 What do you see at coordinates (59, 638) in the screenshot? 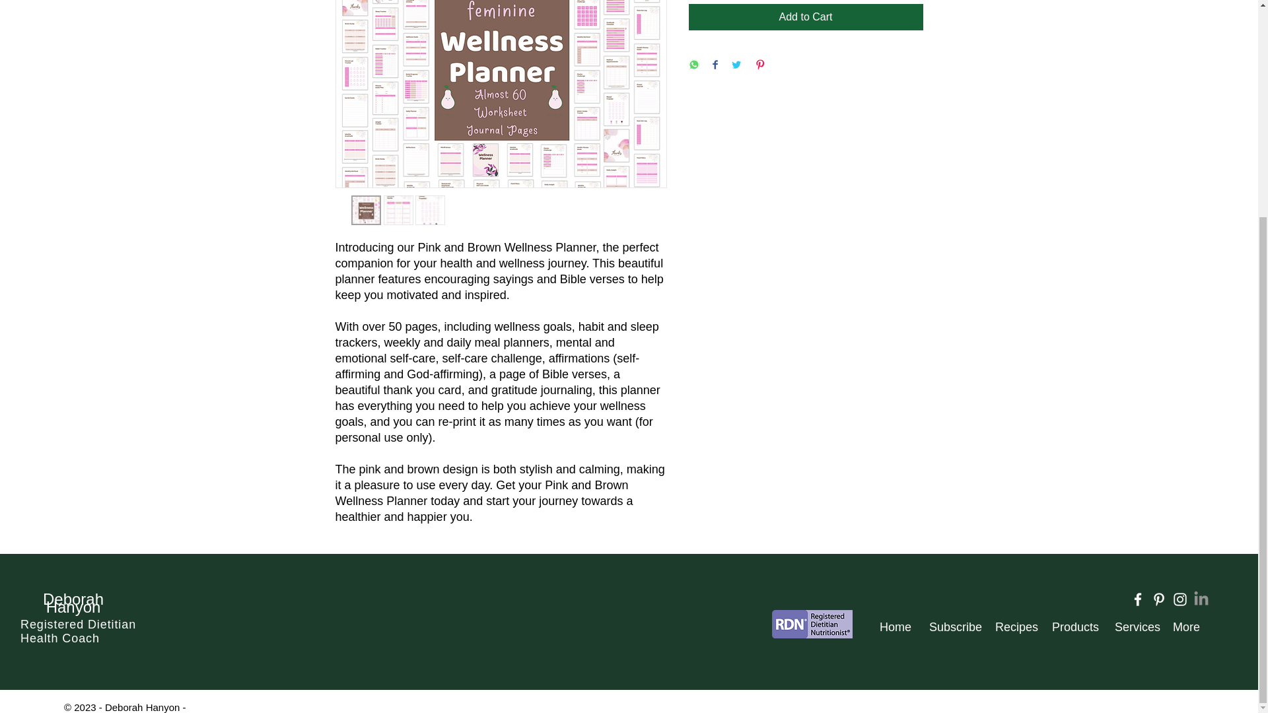
I see `Health Coach` at bounding box center [59, 638].